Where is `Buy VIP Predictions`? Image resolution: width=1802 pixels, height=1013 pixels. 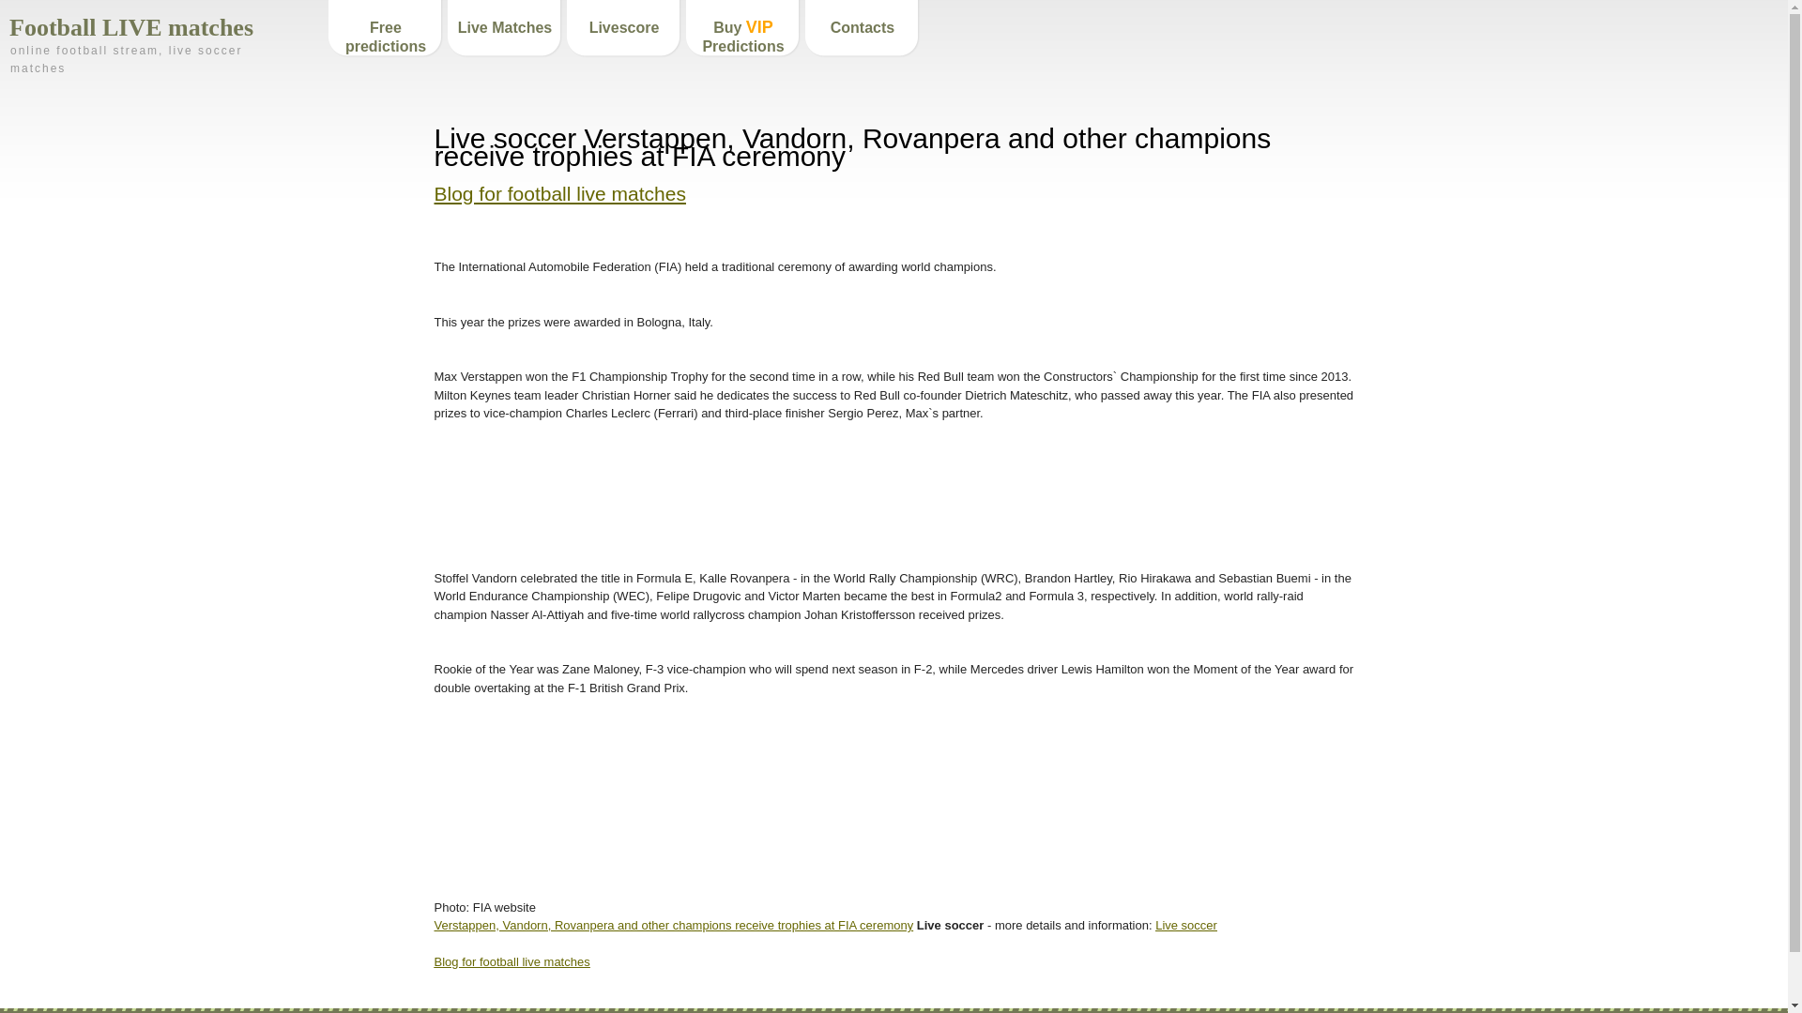
Buy VIP Predictions is located at coordinates (743, 29).